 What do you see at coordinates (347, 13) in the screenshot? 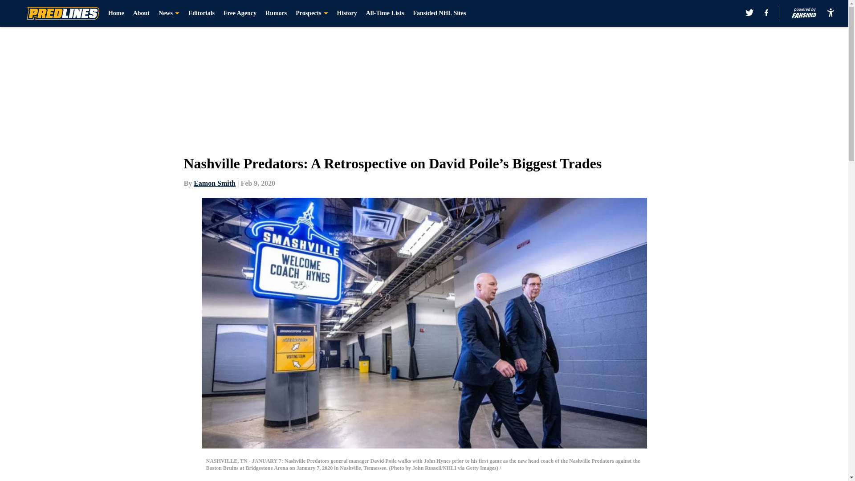
I see `History` at bounding box center [347, 13].